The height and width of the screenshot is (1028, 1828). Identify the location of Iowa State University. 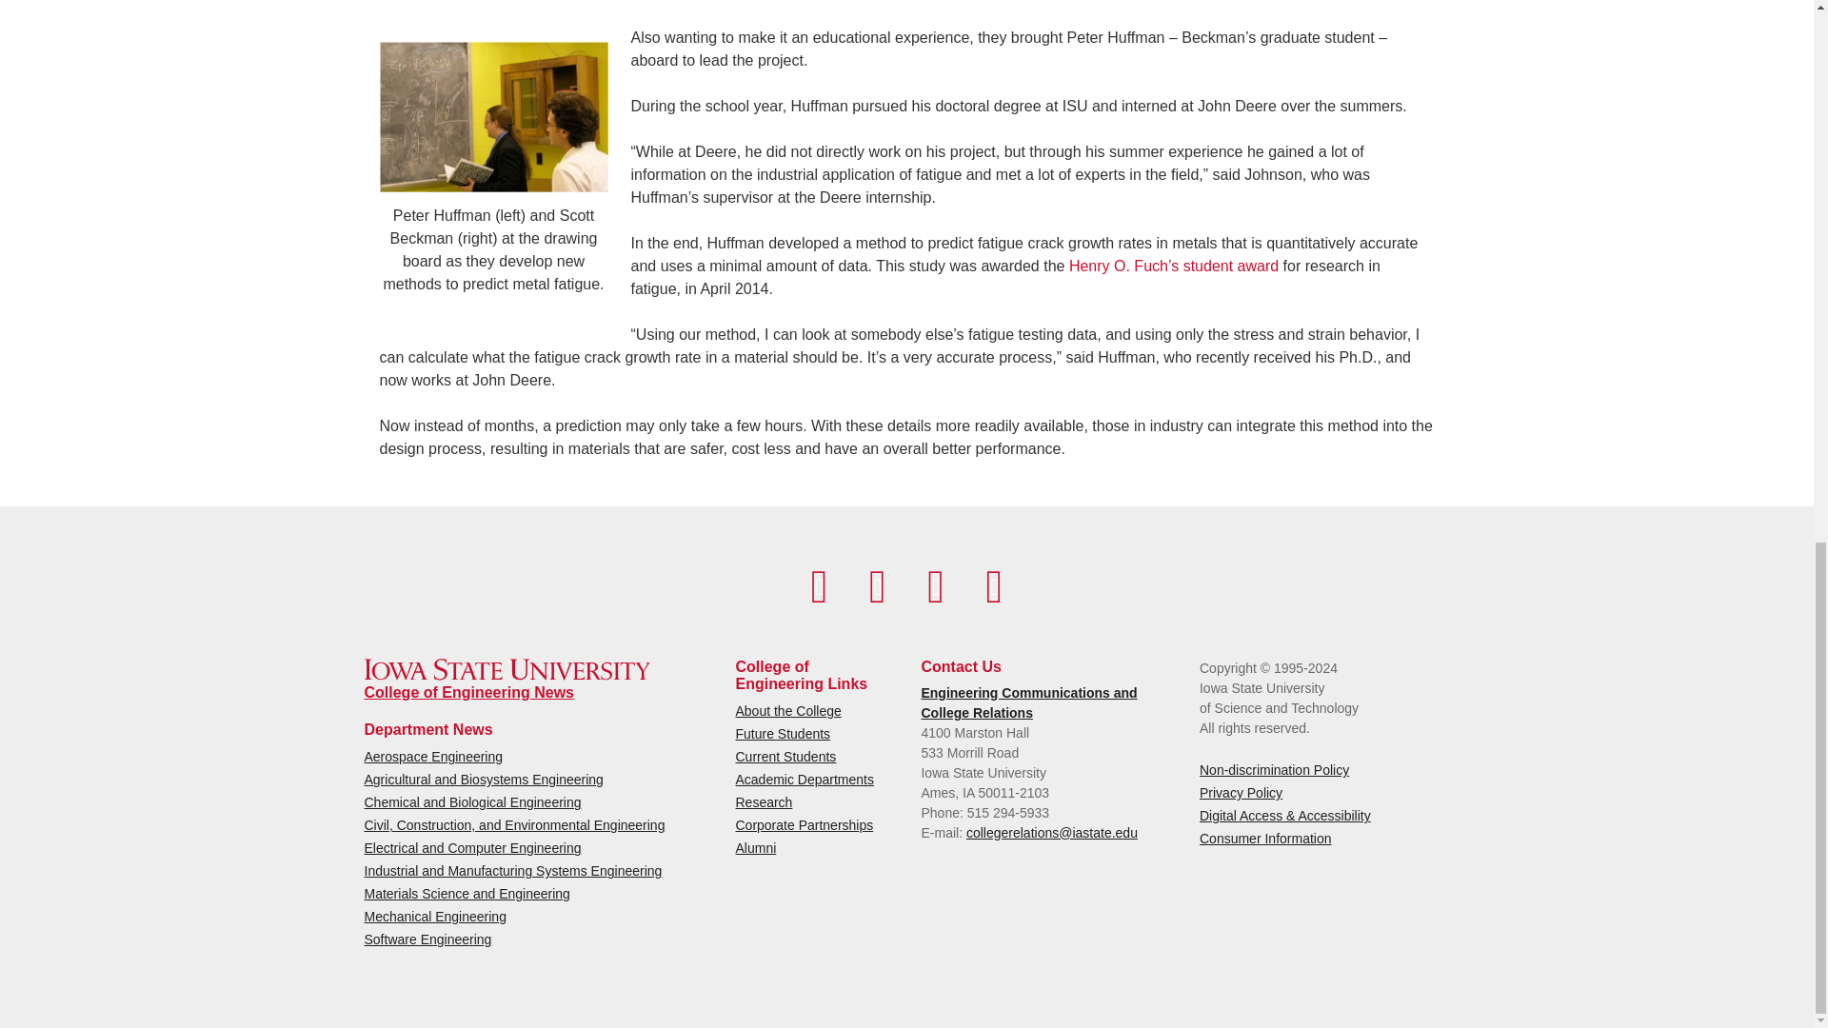
(507, 669).